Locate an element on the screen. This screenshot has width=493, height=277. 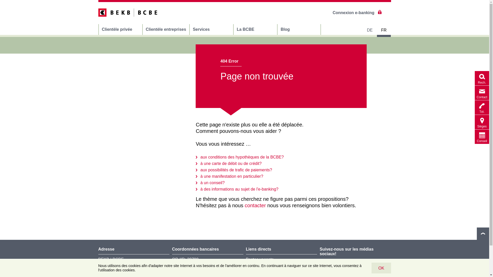
Rech. is located at coordinates (482, 78).